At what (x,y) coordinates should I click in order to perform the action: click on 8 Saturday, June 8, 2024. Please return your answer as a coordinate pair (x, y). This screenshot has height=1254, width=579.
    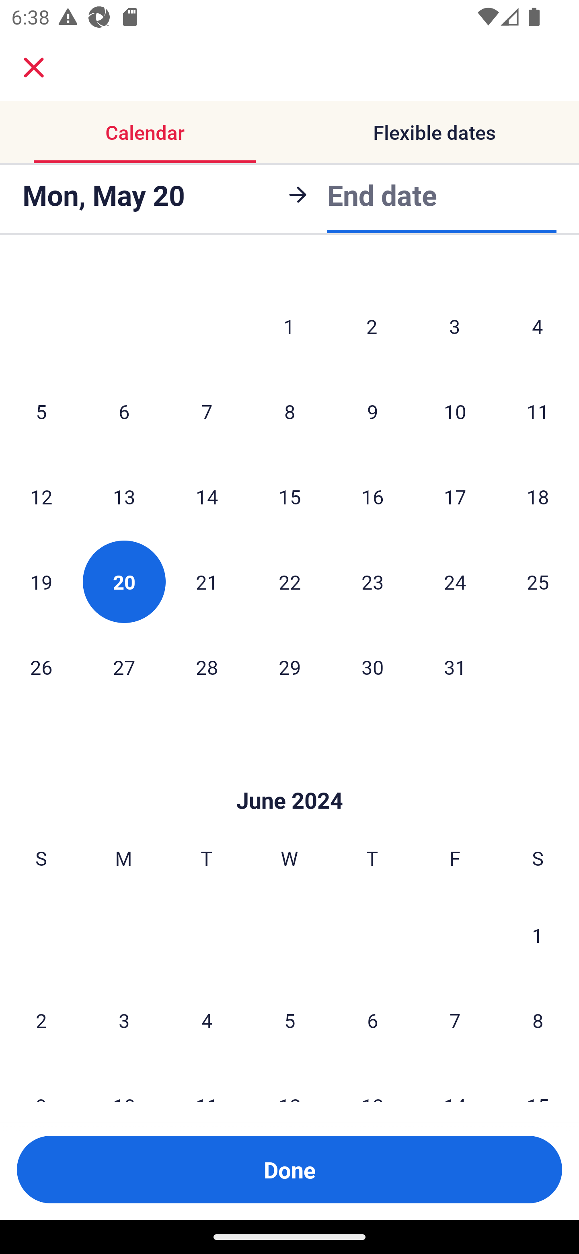
    Looking at the image, I should click on (538, 1020).